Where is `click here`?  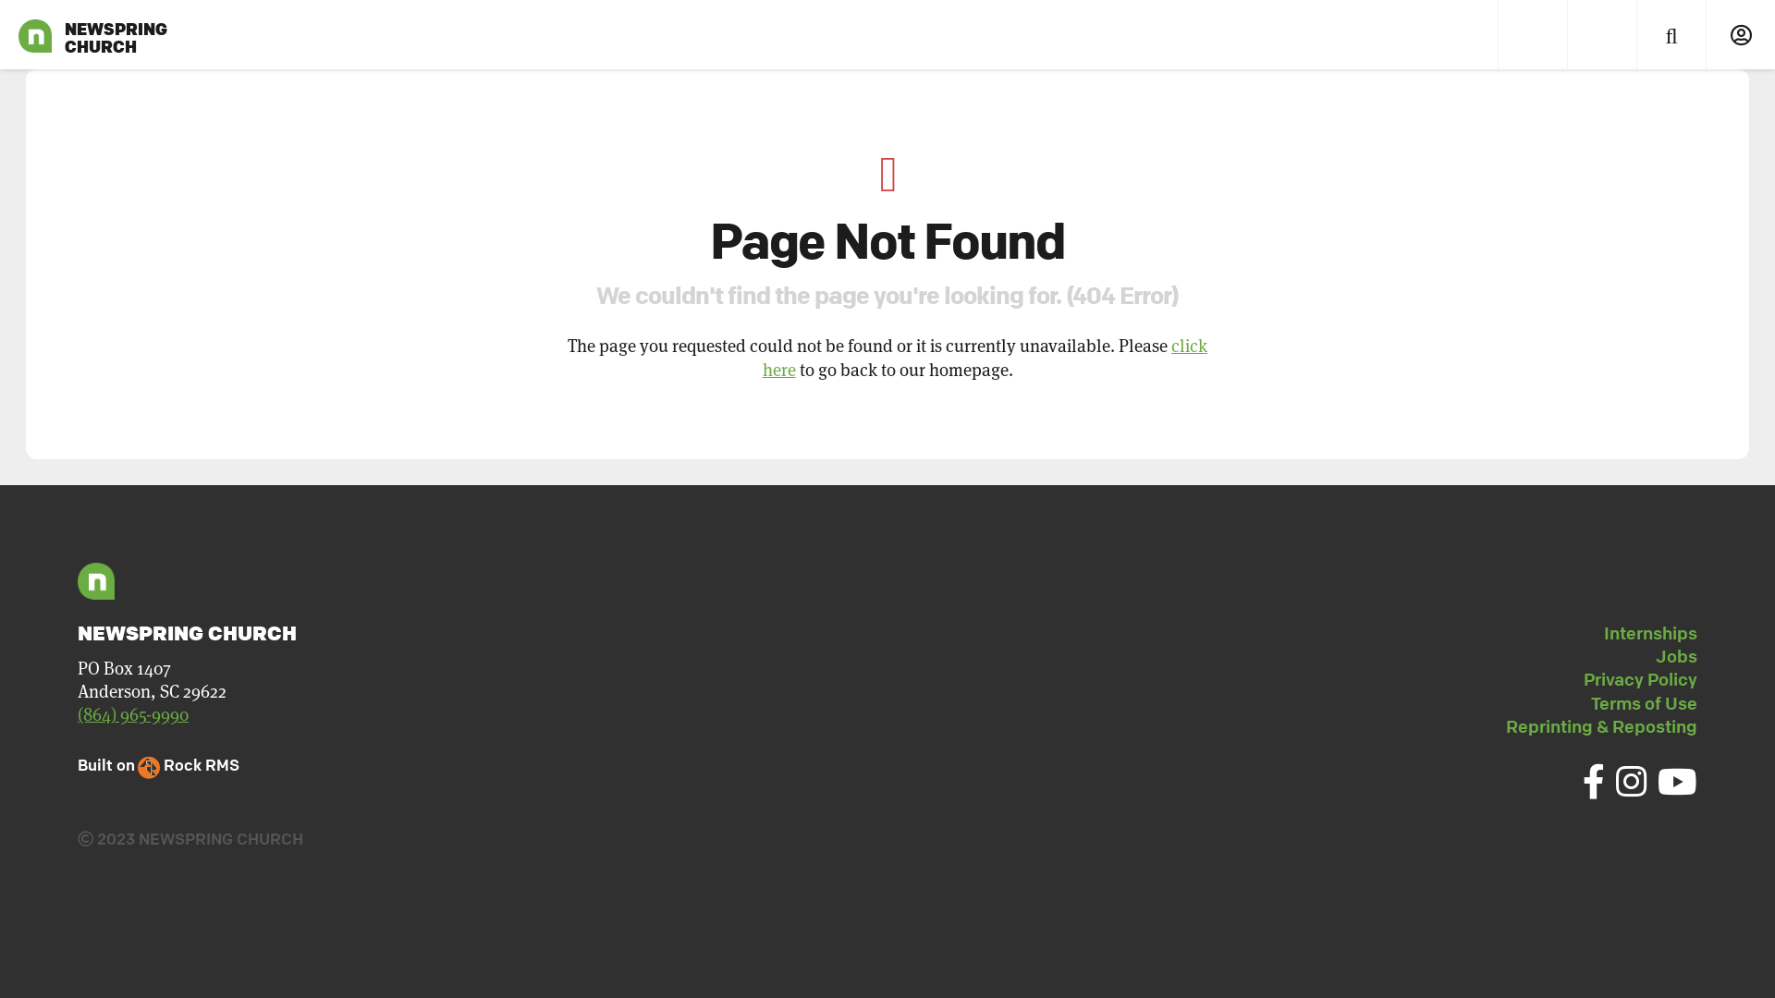 click here is located at coordinates (985, 358).